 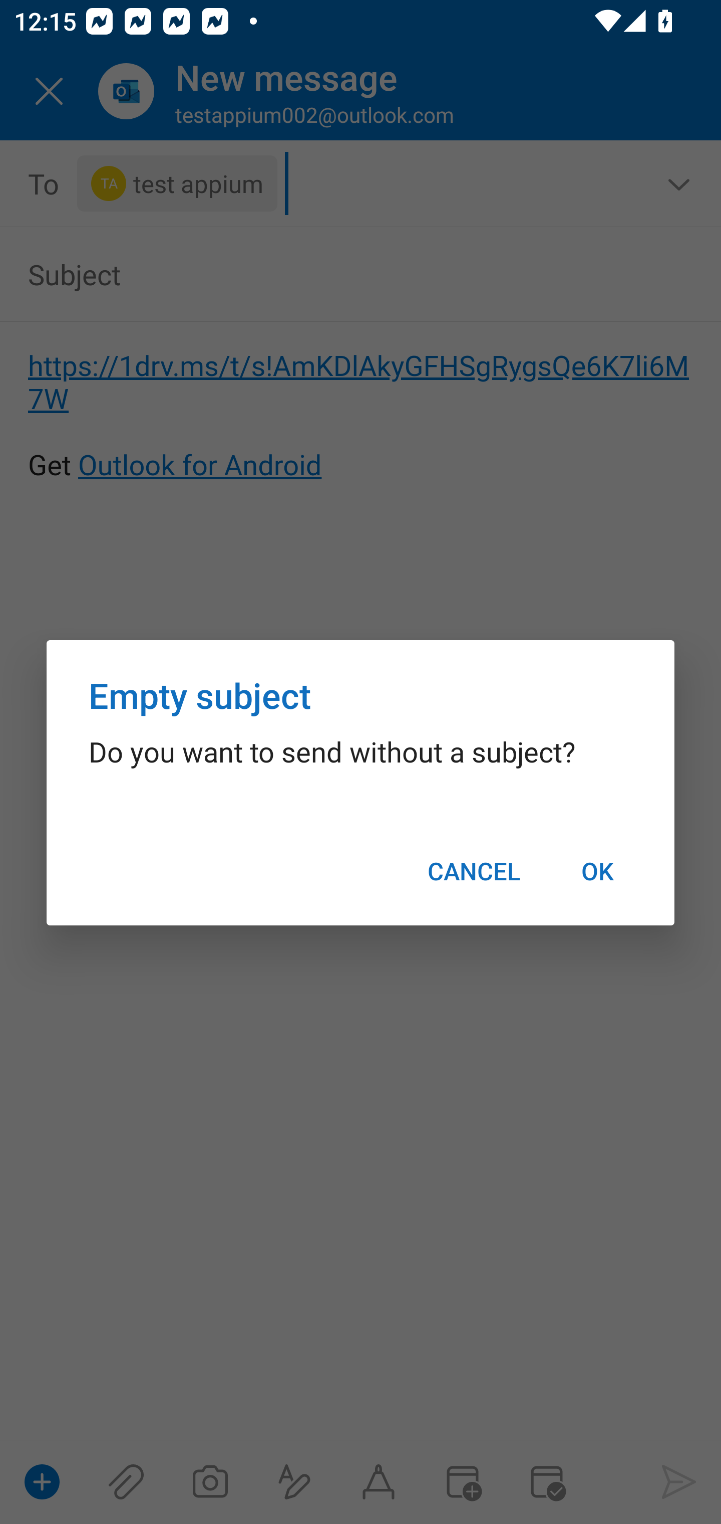 I want to click on CANCEL, so click(x=474, y=871).